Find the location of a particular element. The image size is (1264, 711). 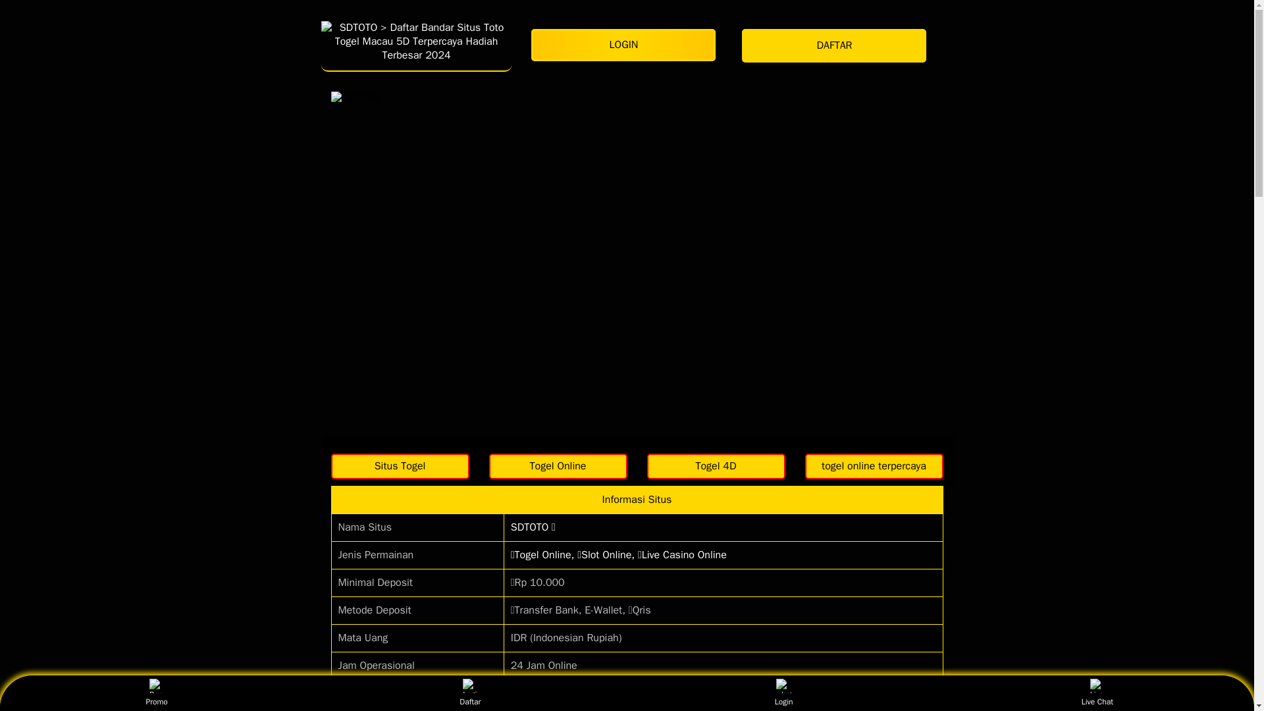

Daftar is located at coordinates (470, 693).